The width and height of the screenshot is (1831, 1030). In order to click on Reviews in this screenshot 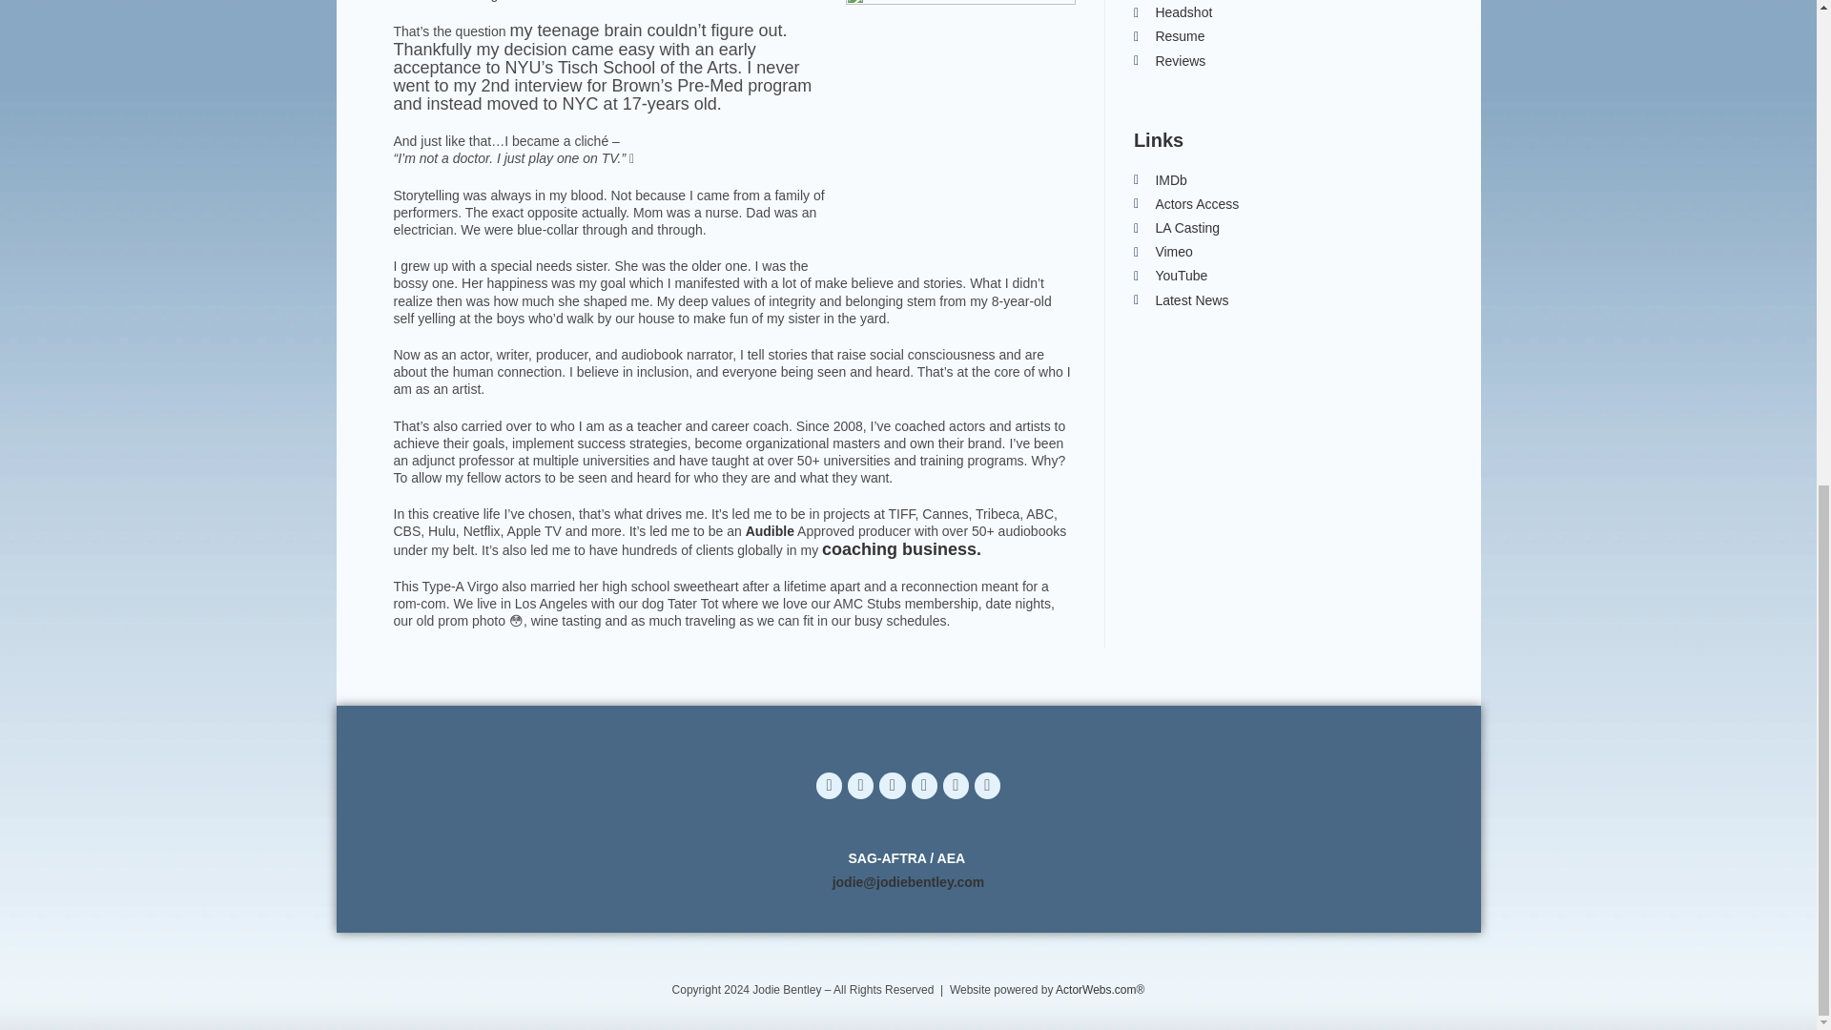, I will do `click(1278, 61)`.